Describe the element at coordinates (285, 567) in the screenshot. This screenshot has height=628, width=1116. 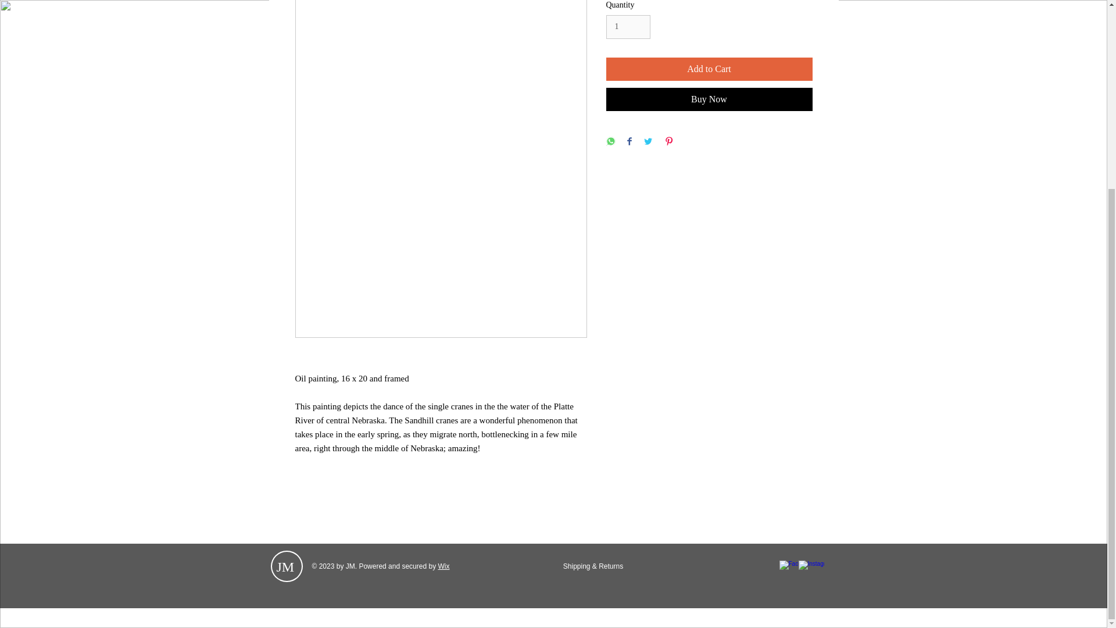
I see `JM` at that location.